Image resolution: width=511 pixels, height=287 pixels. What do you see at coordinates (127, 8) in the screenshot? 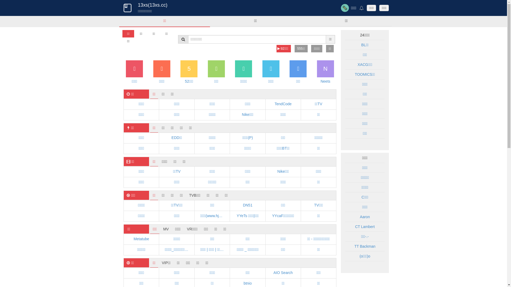
I see `13xs(13xs.cc)` at bounding box center [127, 8].